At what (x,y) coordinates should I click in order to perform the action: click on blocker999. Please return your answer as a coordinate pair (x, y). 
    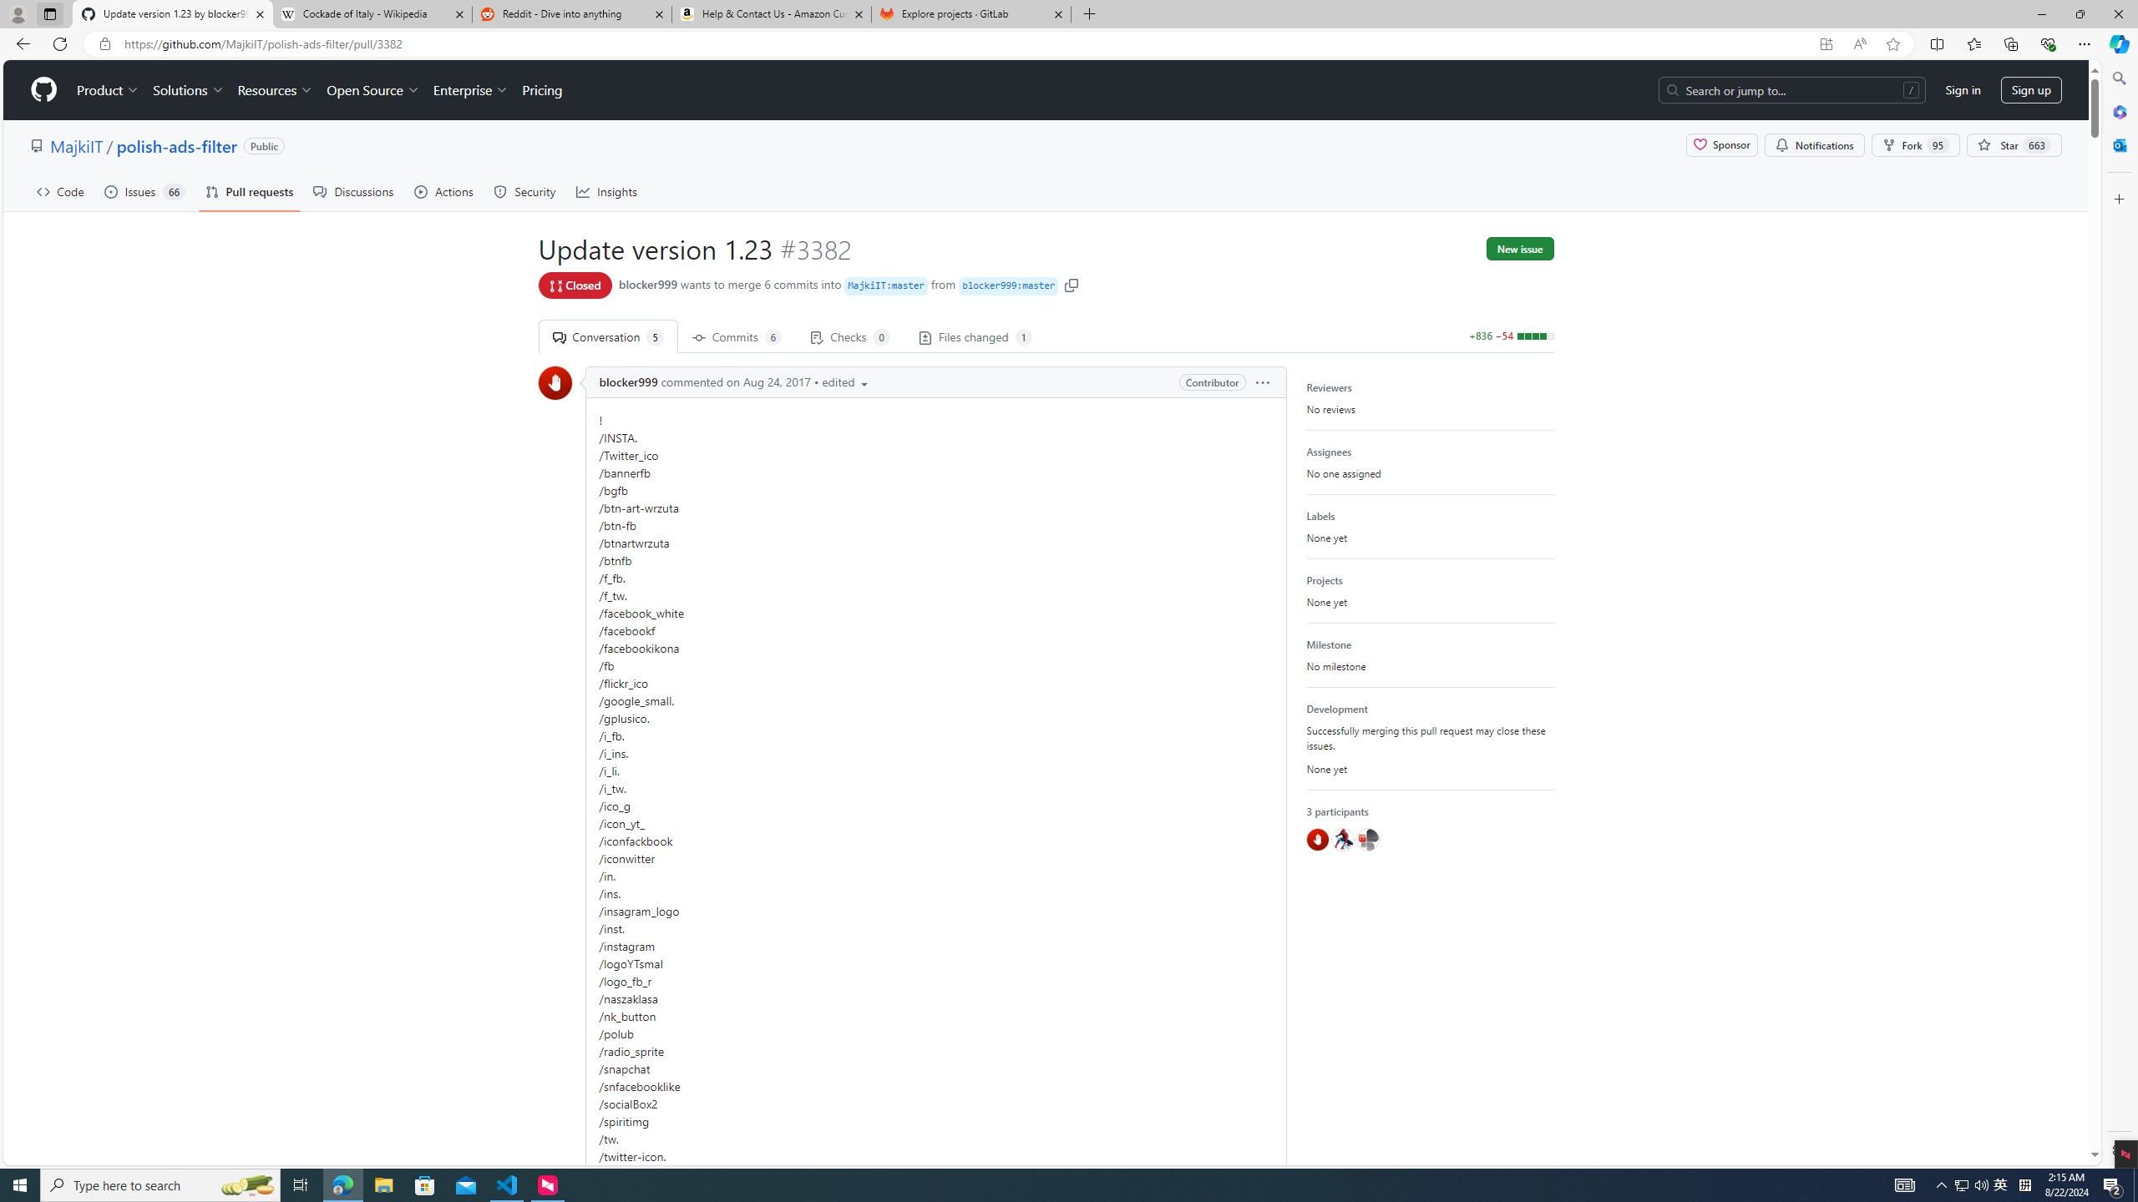
    Looking at the image, I should click on (556, 383).